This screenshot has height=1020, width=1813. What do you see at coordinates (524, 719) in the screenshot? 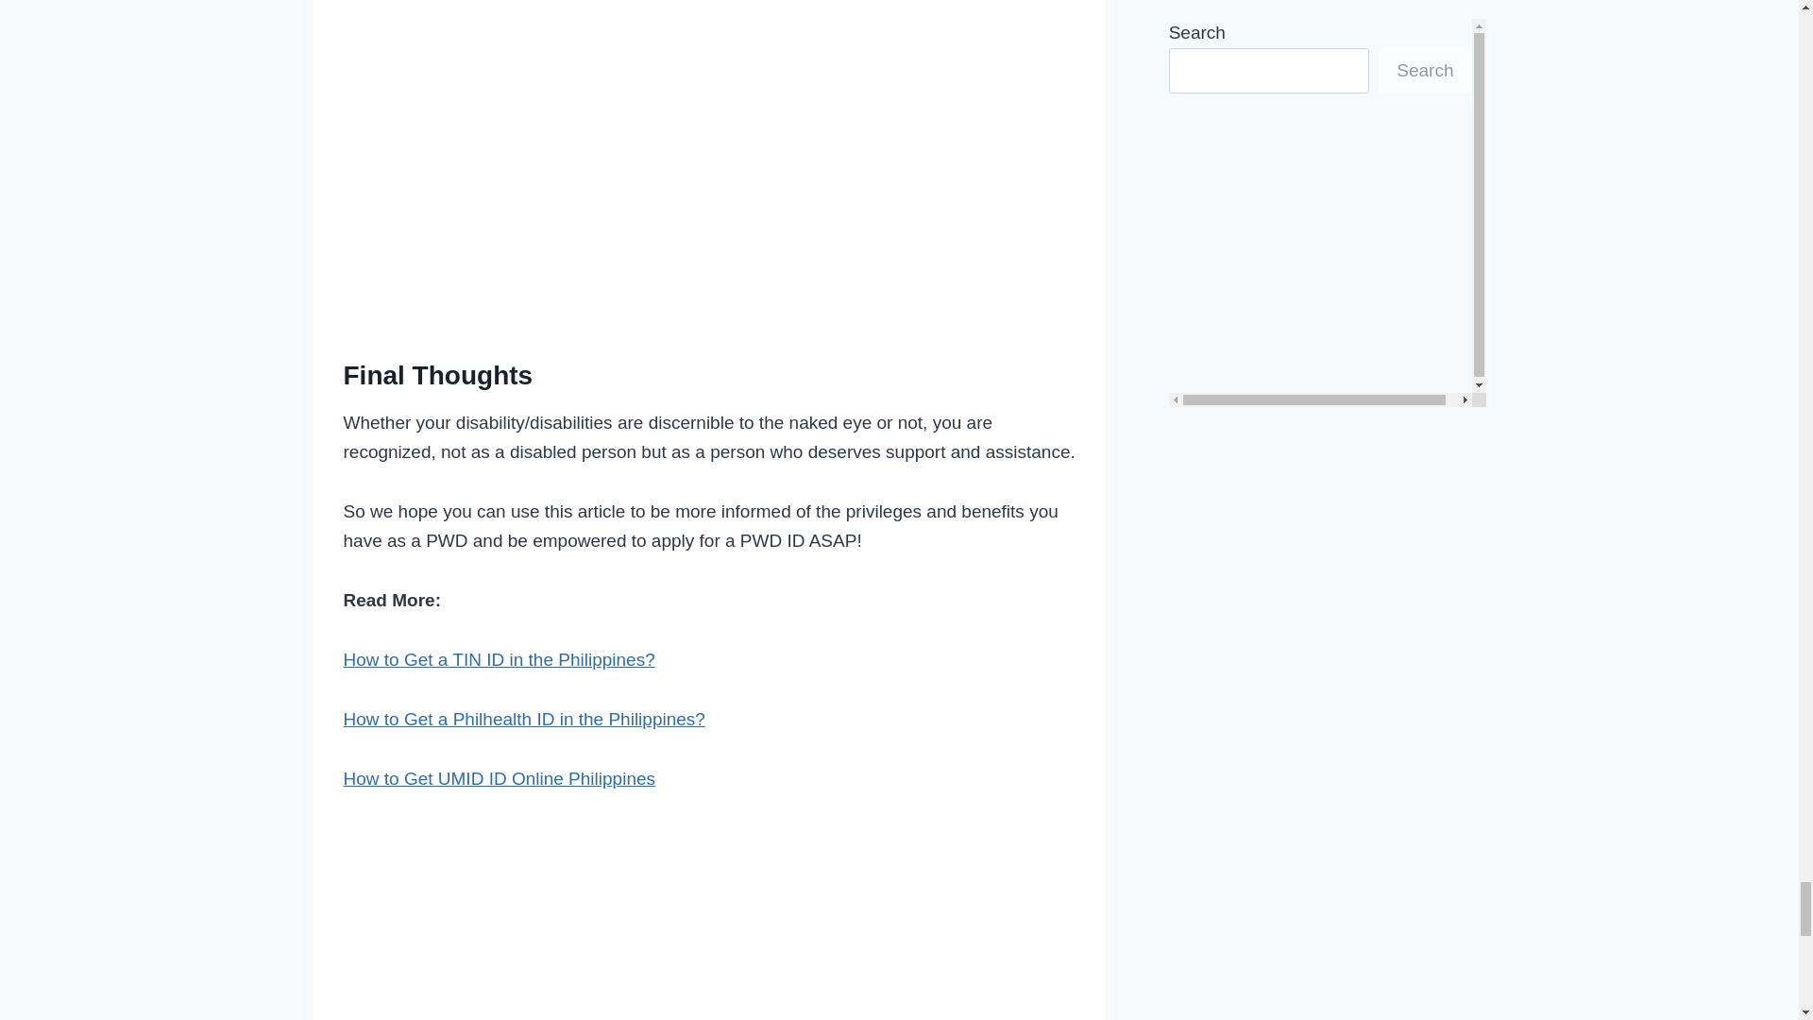
I see `How to Get a Philhealth ID in the Philippines?` at bounding box center [524, 719].